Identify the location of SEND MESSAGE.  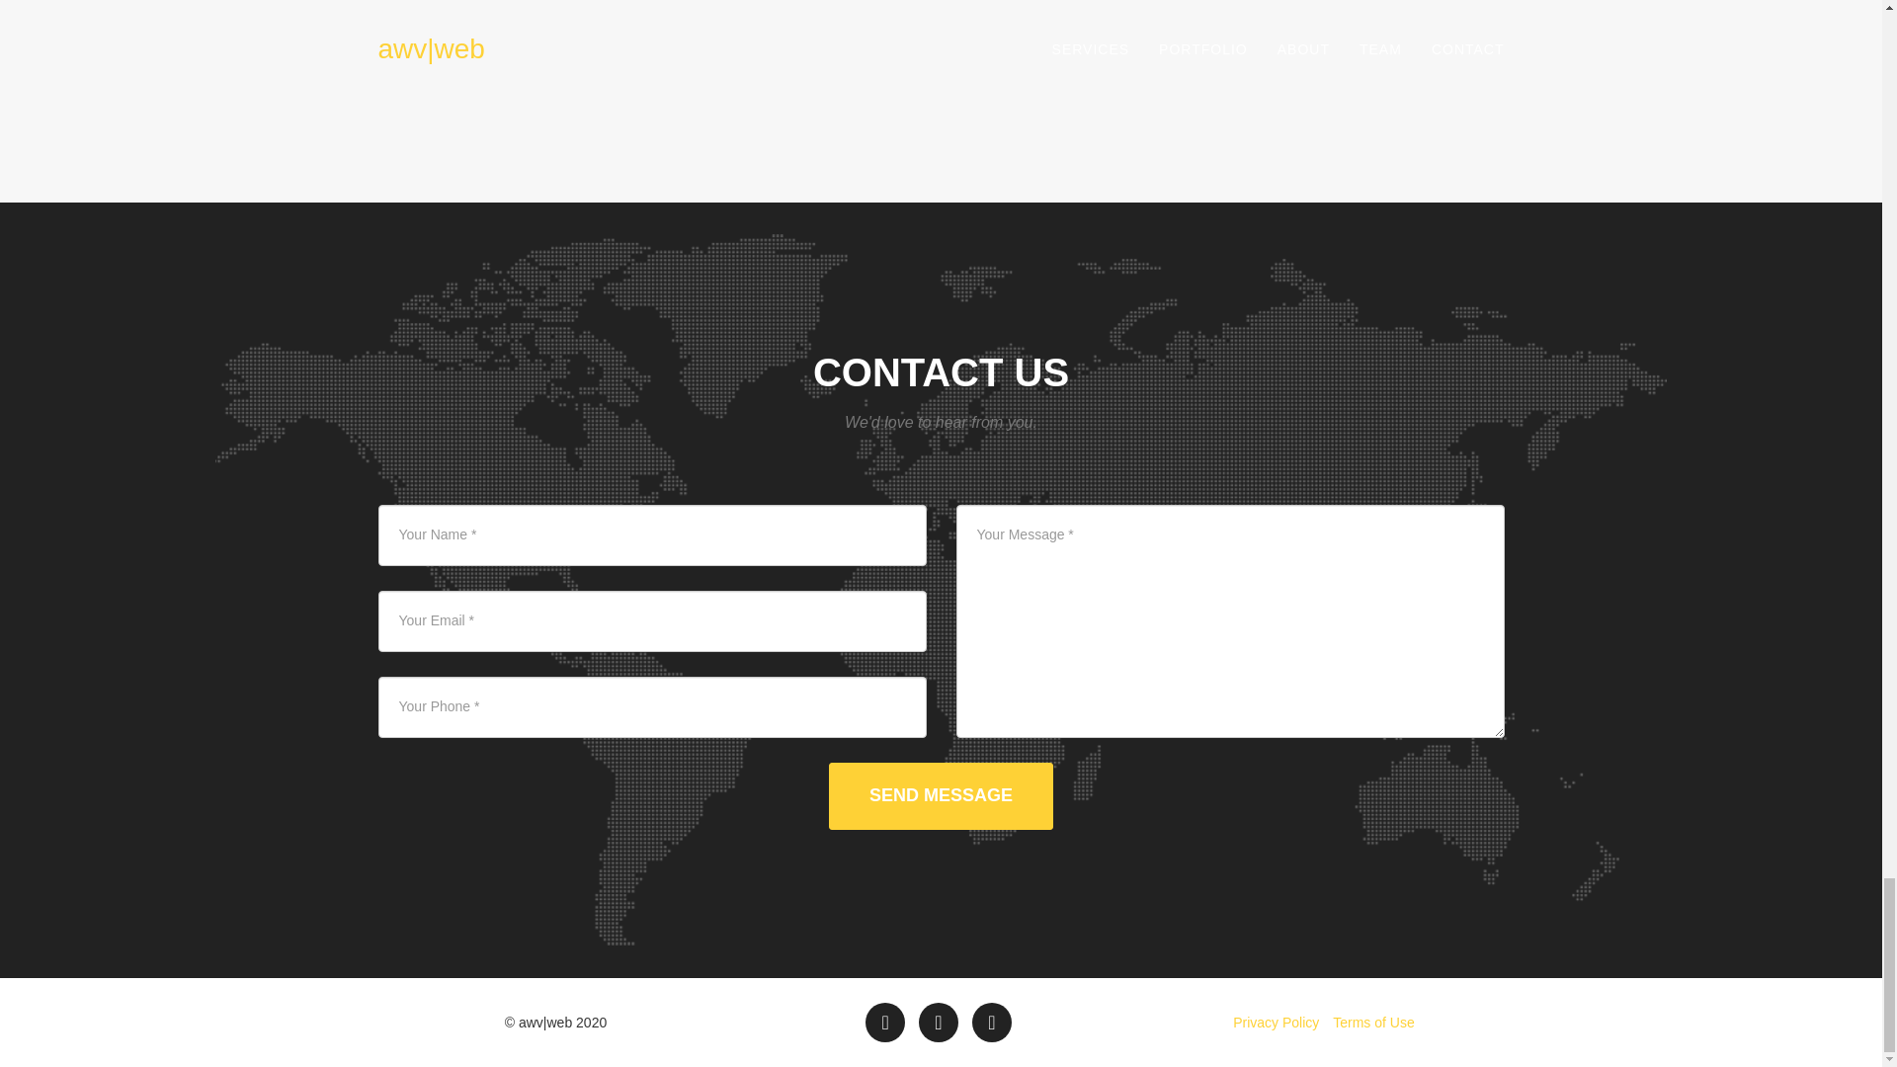
(941, 796).